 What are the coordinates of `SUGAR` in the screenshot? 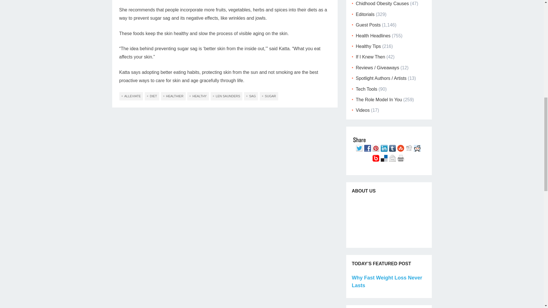 It's located at (269, 96).